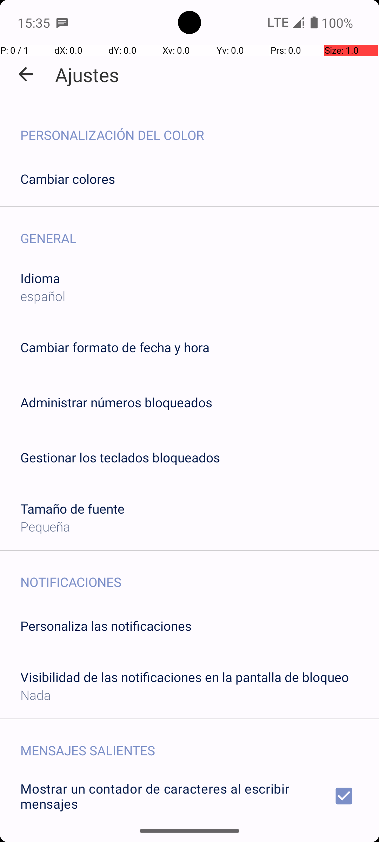 The height and width of the screenshot is (842, 379). What do you see at coordinates (115, 347) in the screenshot?
I see `Cambiar formato de fecha y hora` at bounding box center [115, 347].